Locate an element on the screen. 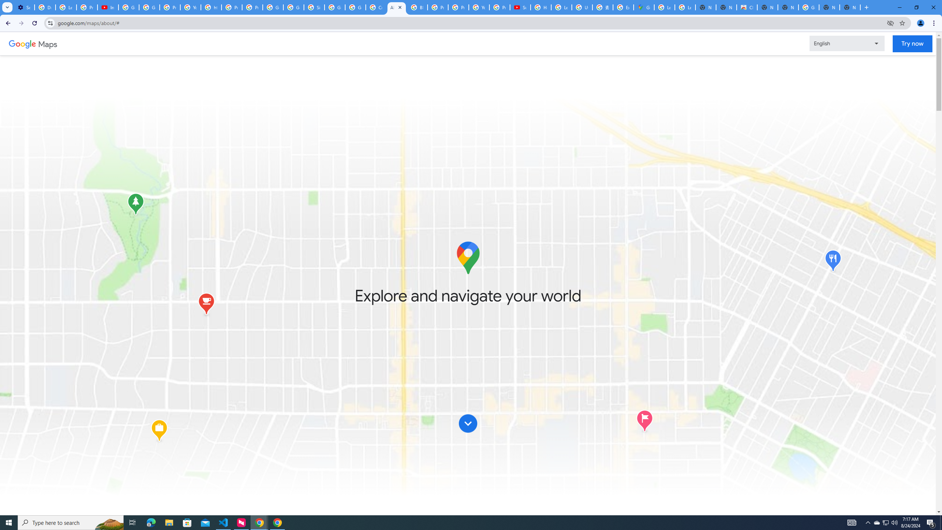  Blogger Policies and Guidelines - Transparency Center is located at coordinates (417, 7).